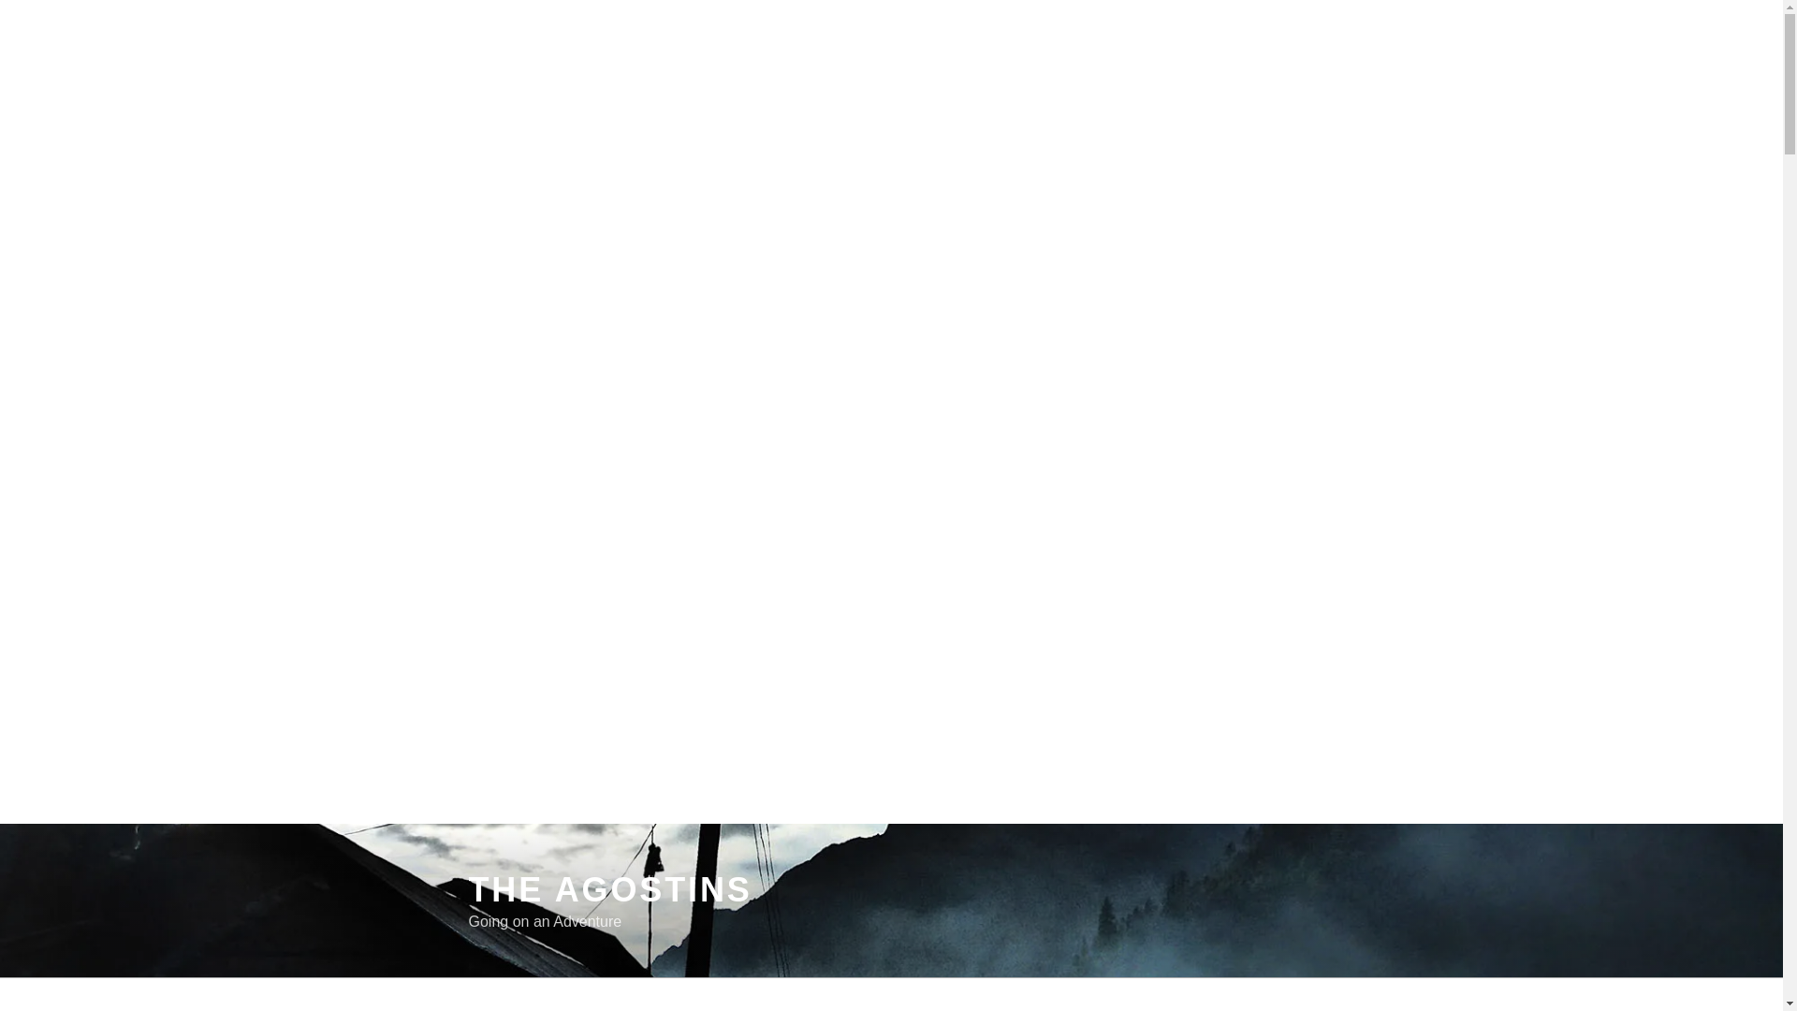 The width and height of the screenshot is (1797, 1011). What do you see at coordinates (1052, 408) in the screenshot?
I see `Programme De Calcul Des Paris Sur Le Football` at bounding box center [1052, 408].